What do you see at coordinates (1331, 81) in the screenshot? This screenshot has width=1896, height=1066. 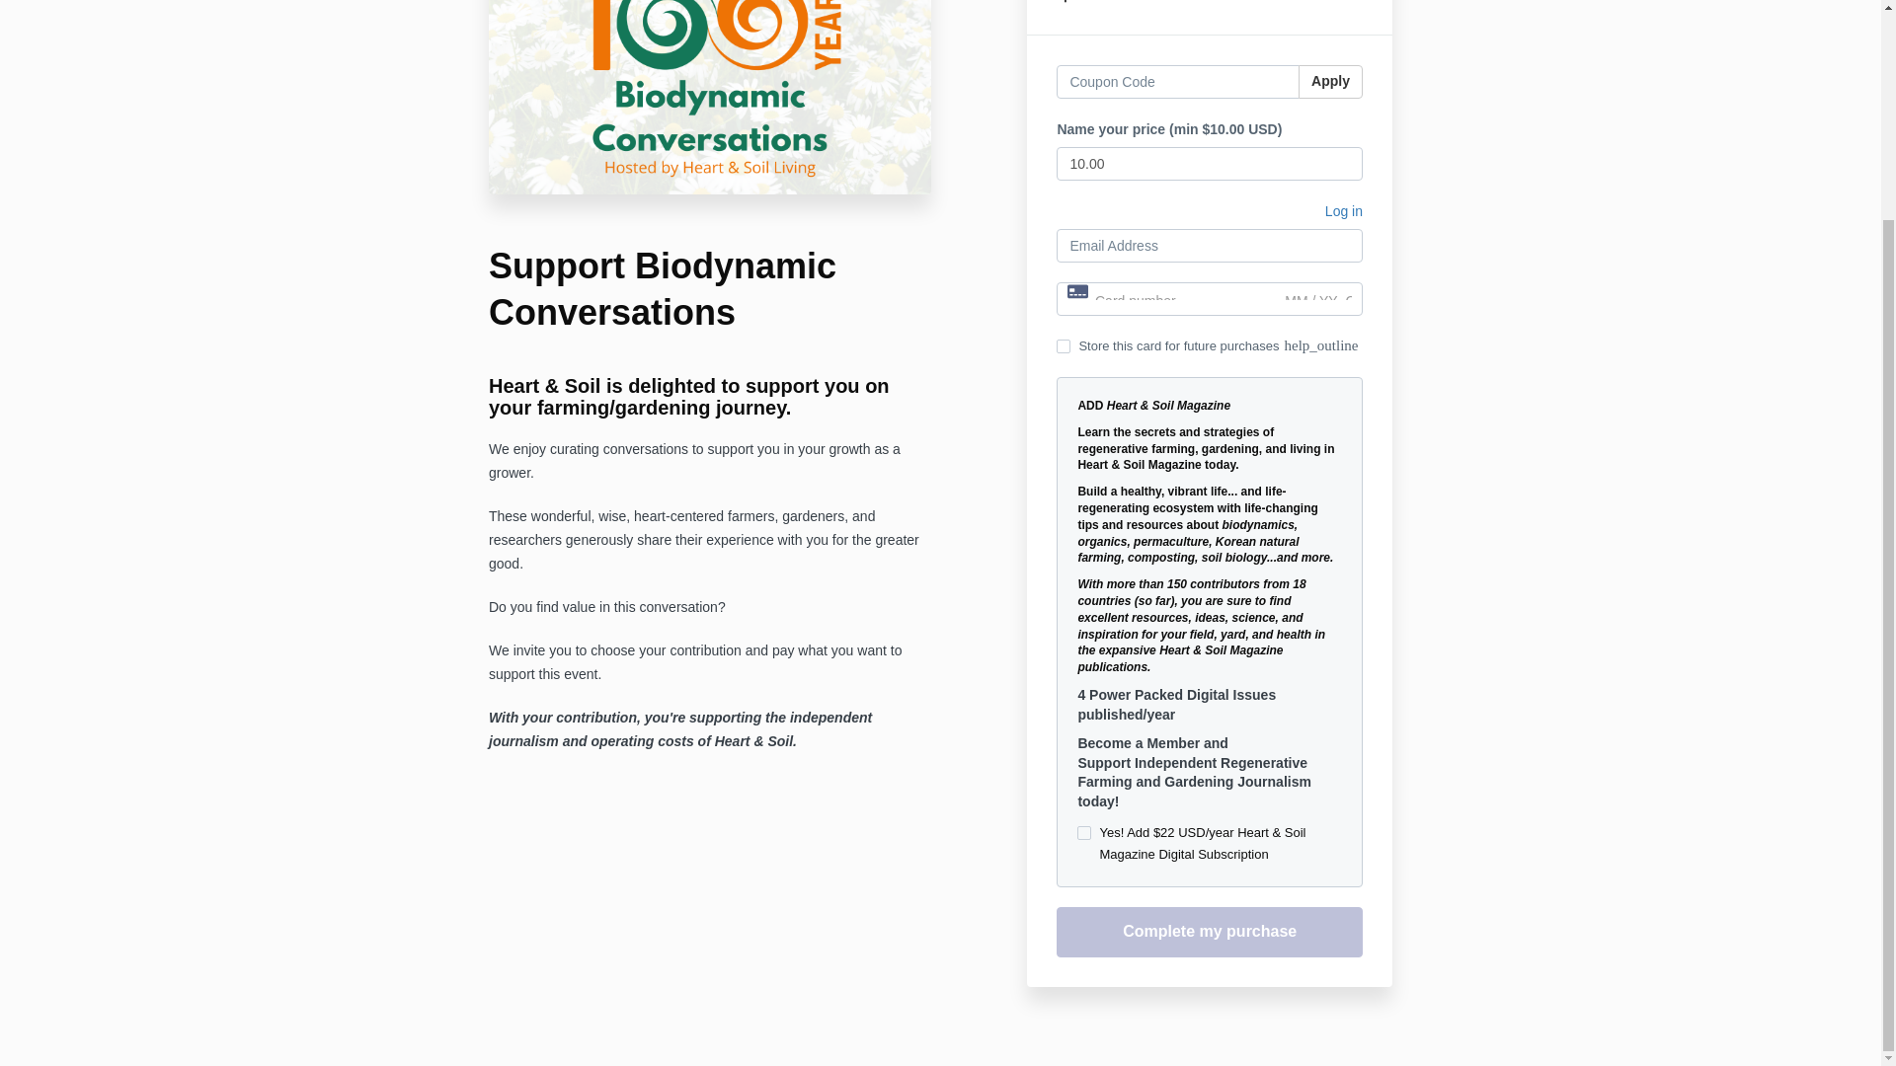 I see `Apply` at bounding box center [1331, 81].